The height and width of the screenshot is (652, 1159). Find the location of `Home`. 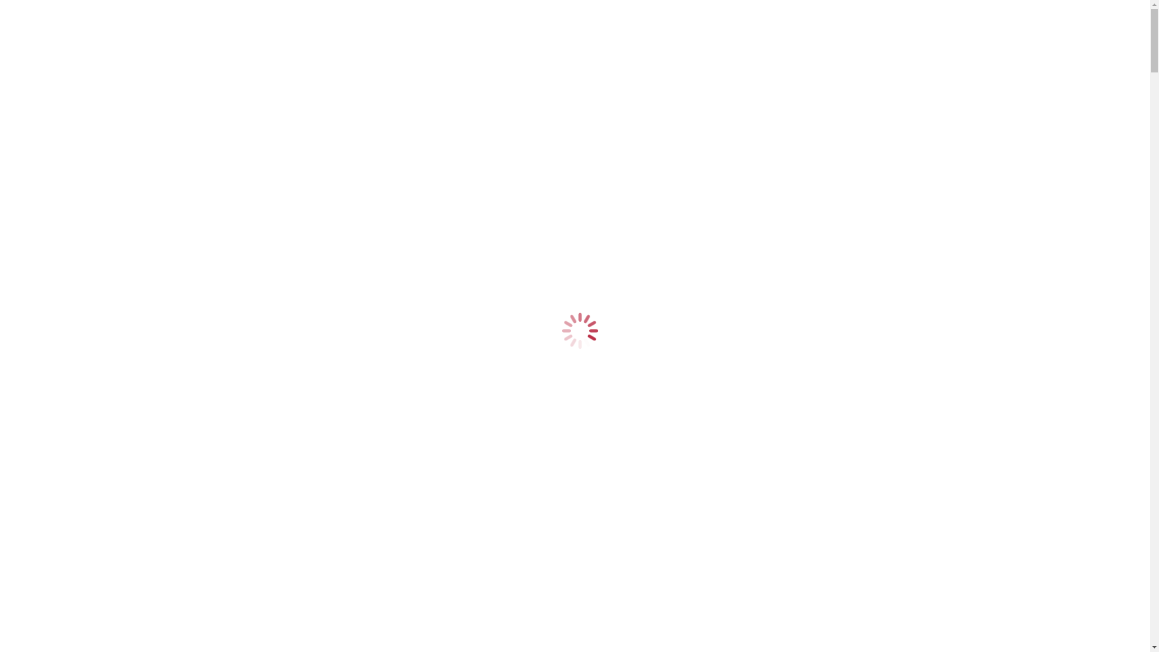

Home is located at coordinates (41, 518).